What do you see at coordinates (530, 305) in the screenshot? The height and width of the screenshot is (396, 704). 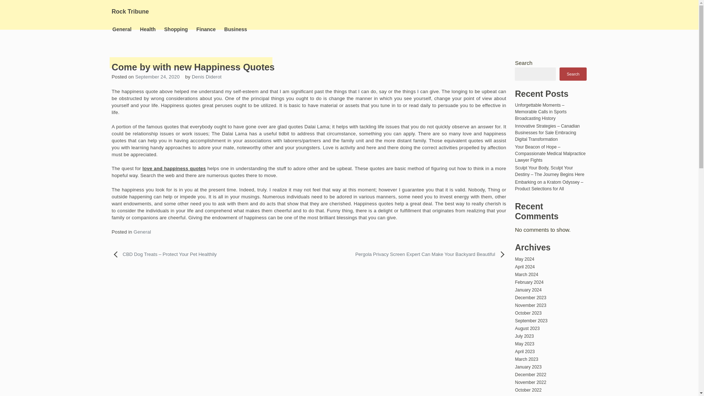 I see `November 2023` at bounding box center [530, 305].